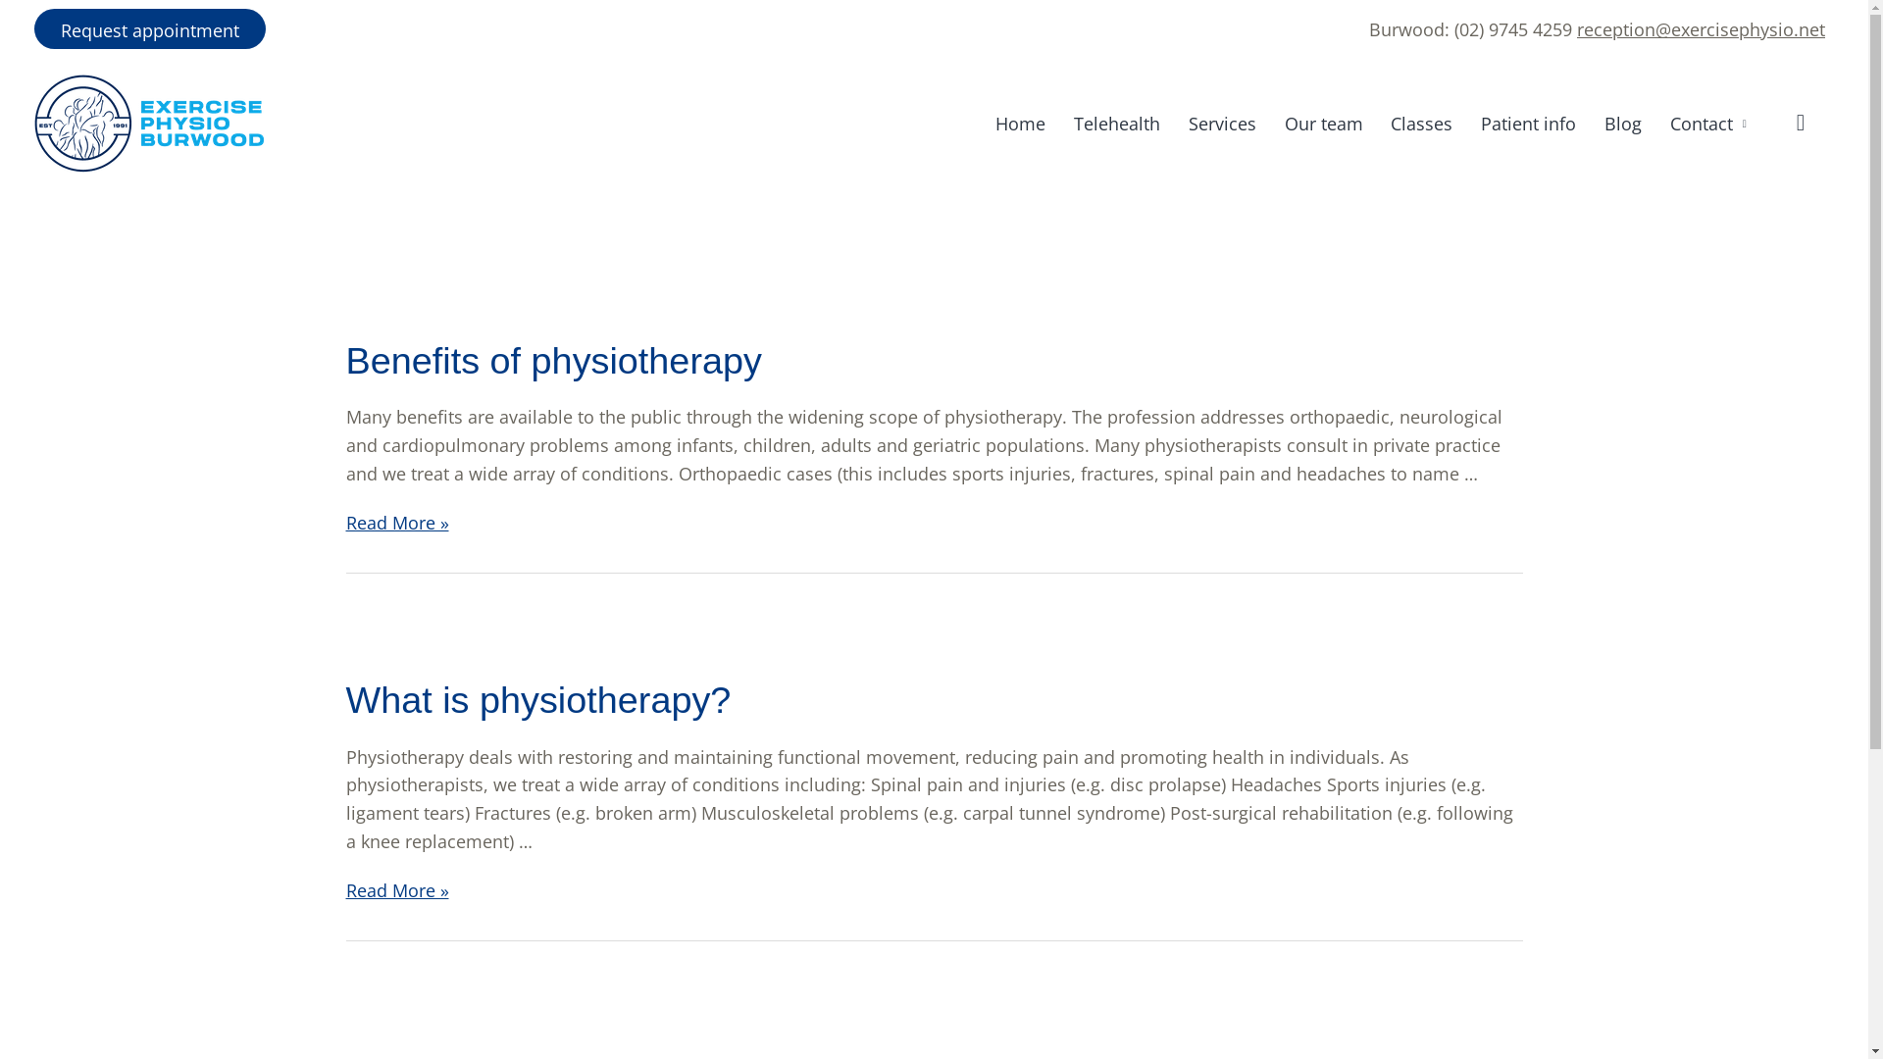 Image resolution: width=1883 pixels, height=1059 pixels. Describe the element at coordinates (1624, 124) in the screenshot. I see `Blog` at that location.